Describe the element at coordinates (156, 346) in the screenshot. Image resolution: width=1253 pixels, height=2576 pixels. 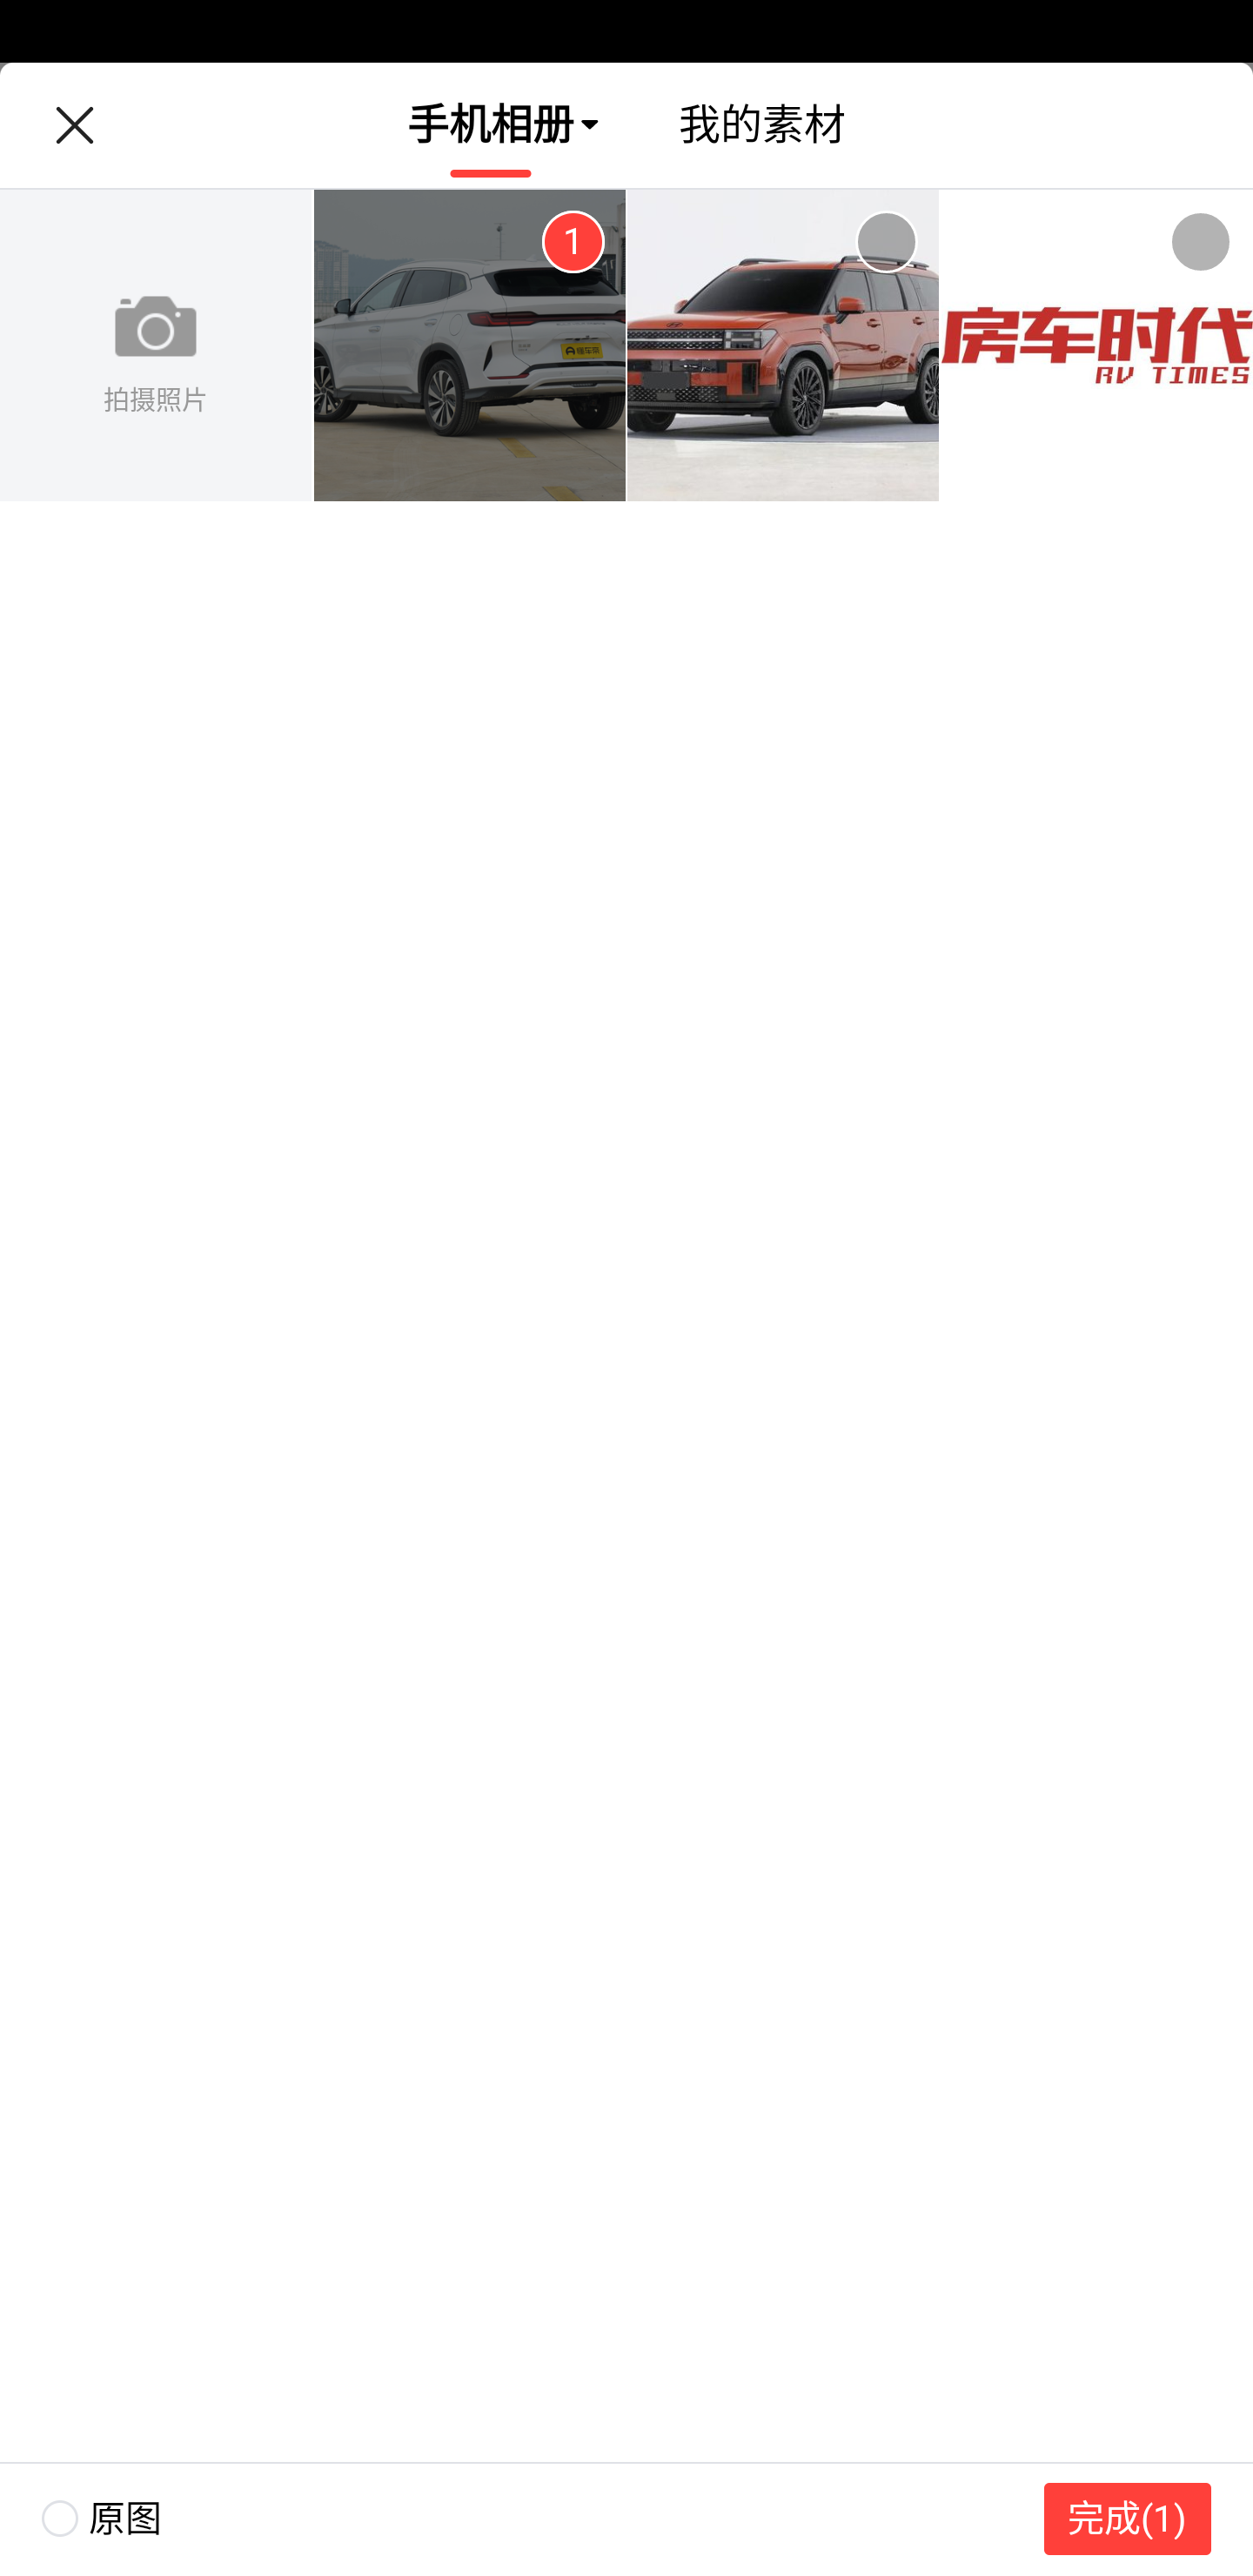
I see `拍摄照片` at that location.